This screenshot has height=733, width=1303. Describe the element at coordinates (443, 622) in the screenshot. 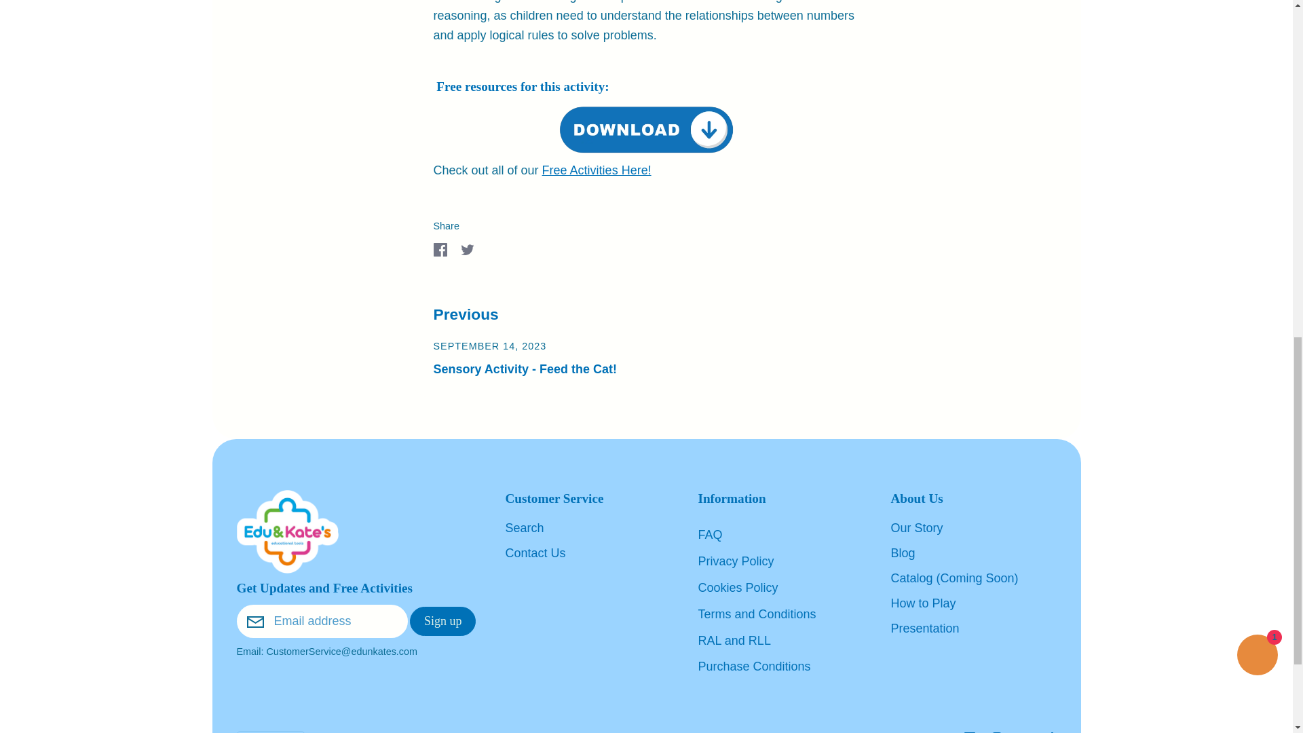

I see `Sign up` at that location.